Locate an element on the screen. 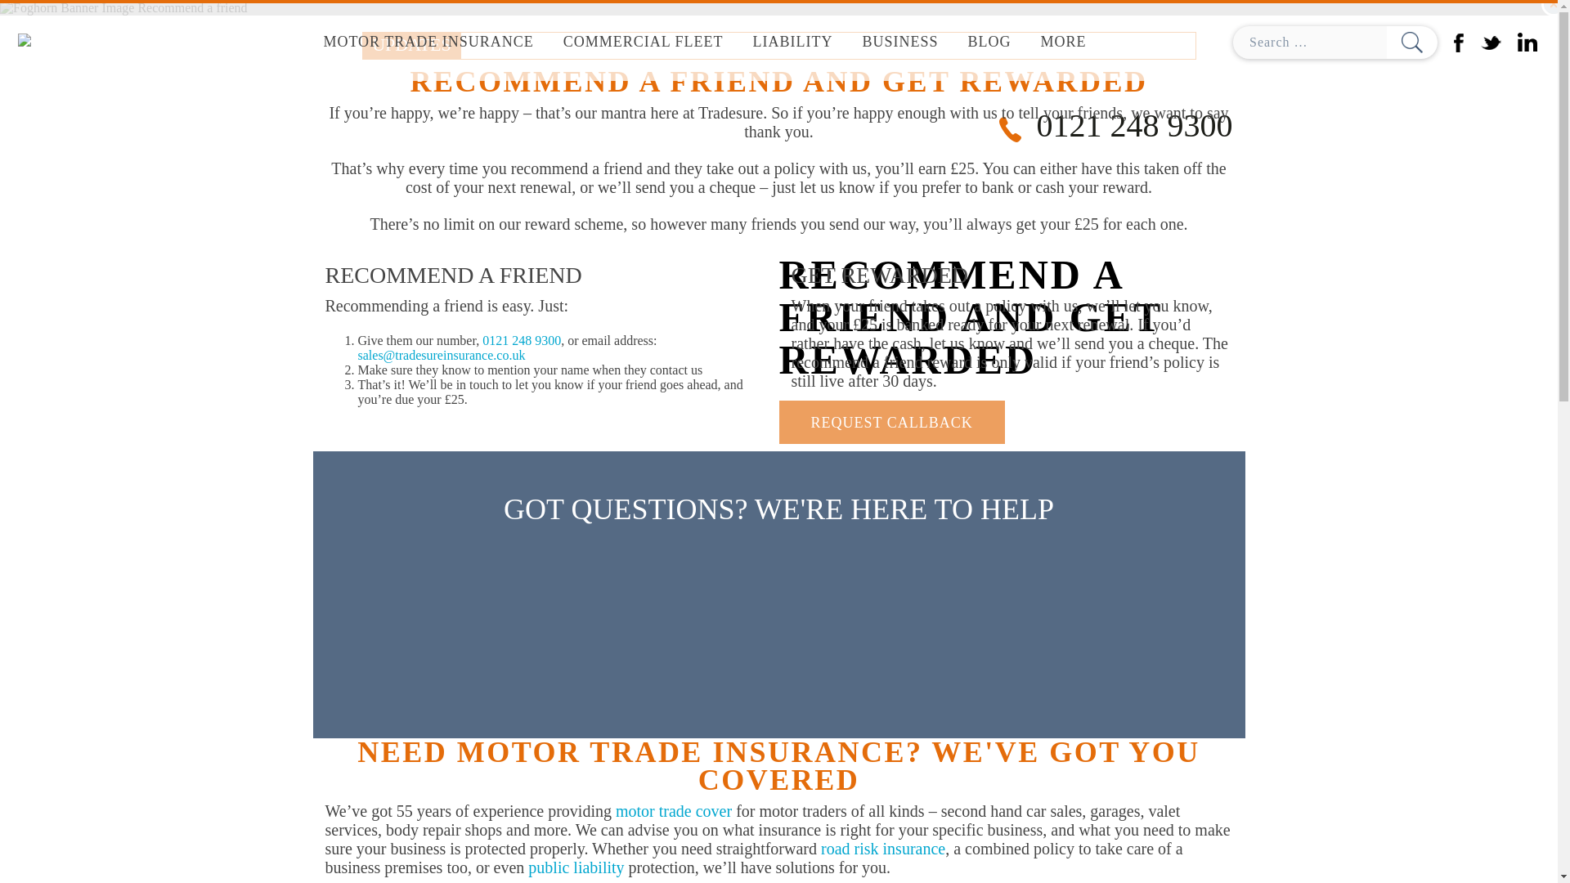 This screenshot has width=1570, height=883. Tradesure Insurance is located at coordinates (90, 42).